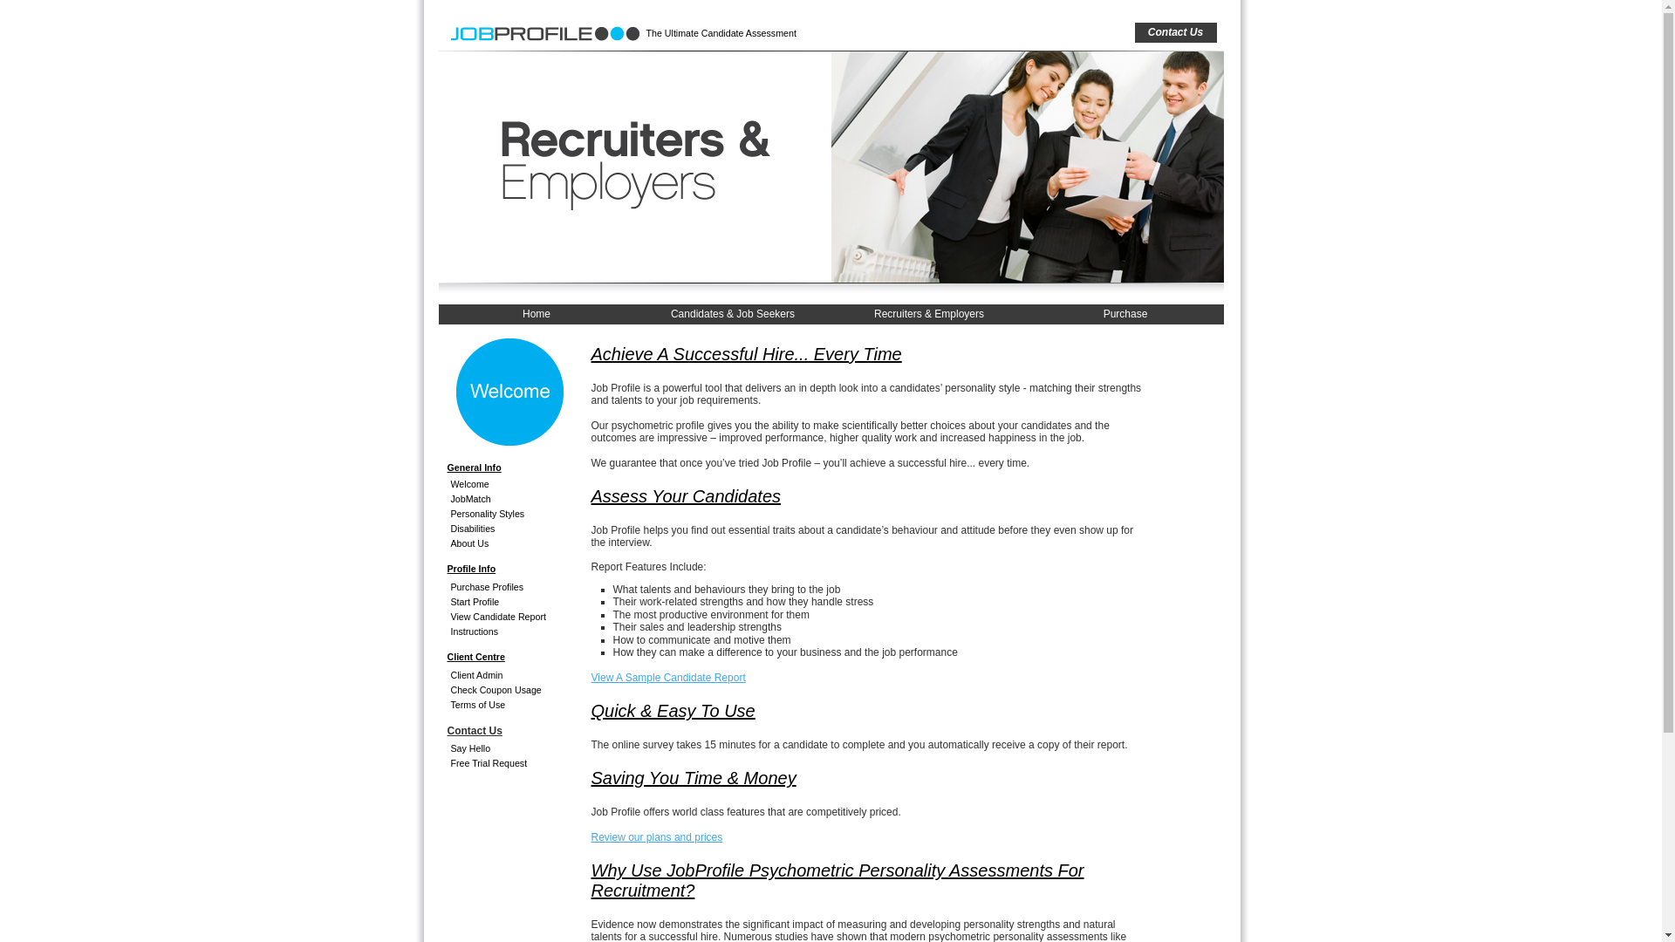  Describe the element at coordinates (496, 631) in the screenshot. I see `Instructions` at that location.